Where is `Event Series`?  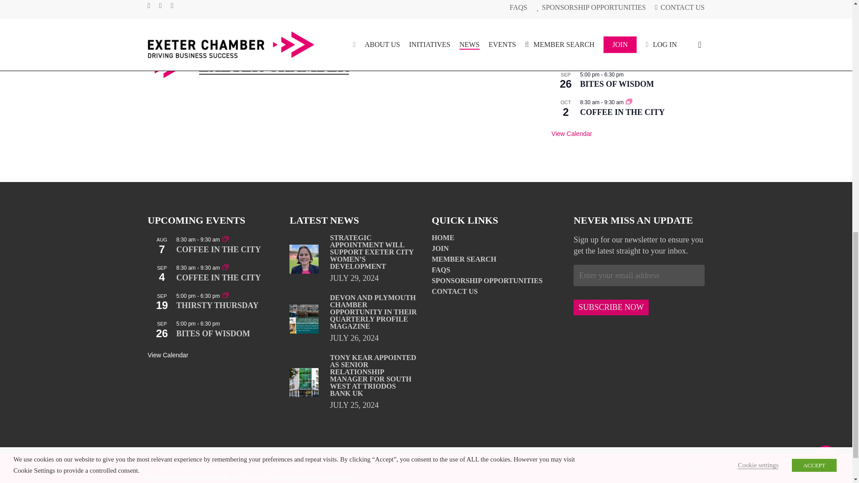 Event Series is located at coordinates (629, 18).